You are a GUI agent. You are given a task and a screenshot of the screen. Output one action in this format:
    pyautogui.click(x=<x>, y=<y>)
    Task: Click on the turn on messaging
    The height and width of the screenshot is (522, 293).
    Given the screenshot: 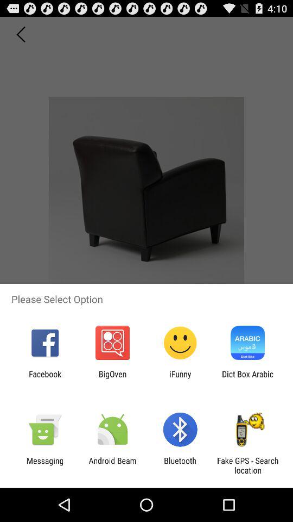 What is the action you would take?
    pyautogui.click(x=45, y=465)
    